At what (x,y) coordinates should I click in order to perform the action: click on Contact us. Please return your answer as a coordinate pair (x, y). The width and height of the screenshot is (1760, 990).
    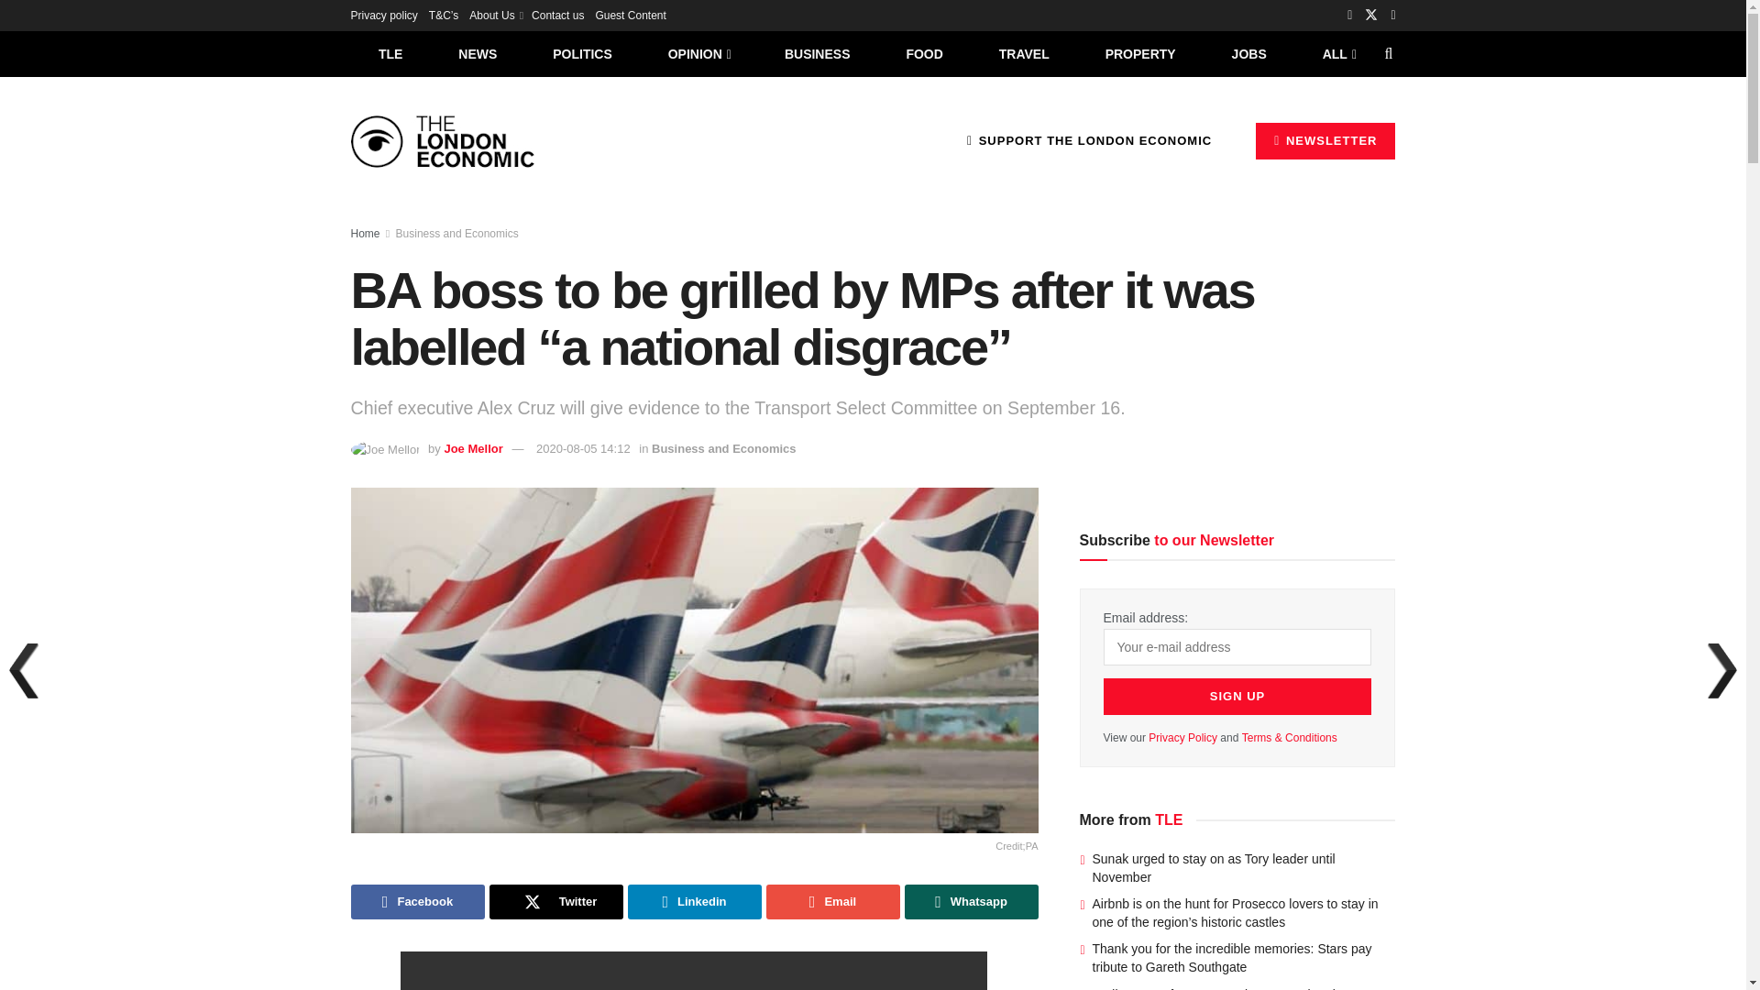
    Looking at the image, I should click on (557, 15).